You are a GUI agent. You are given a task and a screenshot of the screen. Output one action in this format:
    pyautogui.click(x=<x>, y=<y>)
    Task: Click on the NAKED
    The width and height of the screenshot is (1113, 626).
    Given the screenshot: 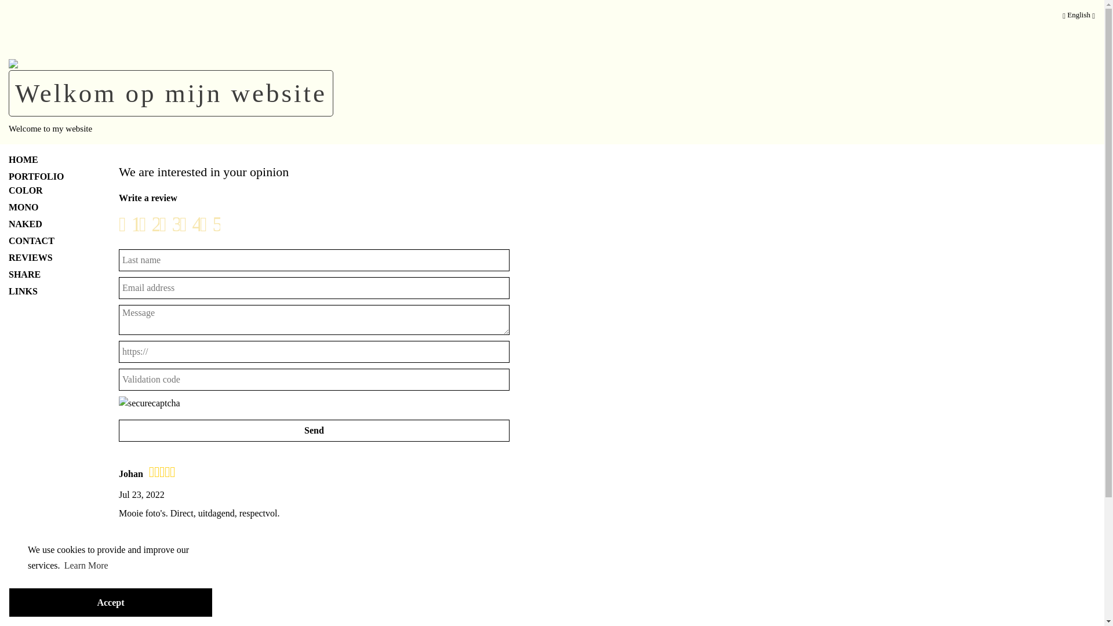 What is the action you would take?
    pyautogui.click(x=46, y=224)
    